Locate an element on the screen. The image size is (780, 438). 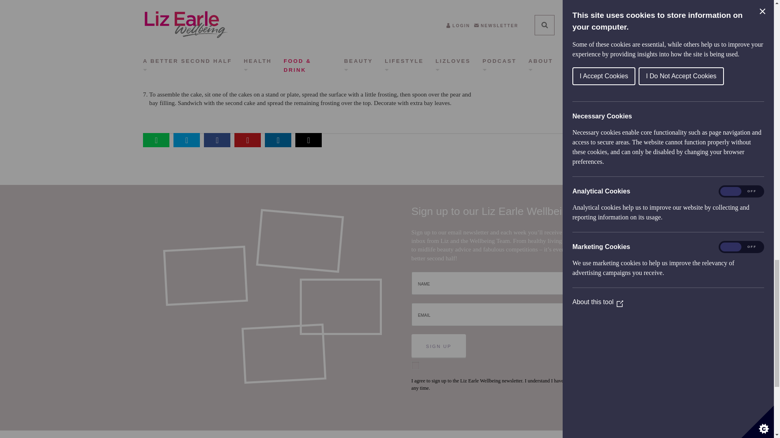
Sign up is located at coordinates (439, 346).